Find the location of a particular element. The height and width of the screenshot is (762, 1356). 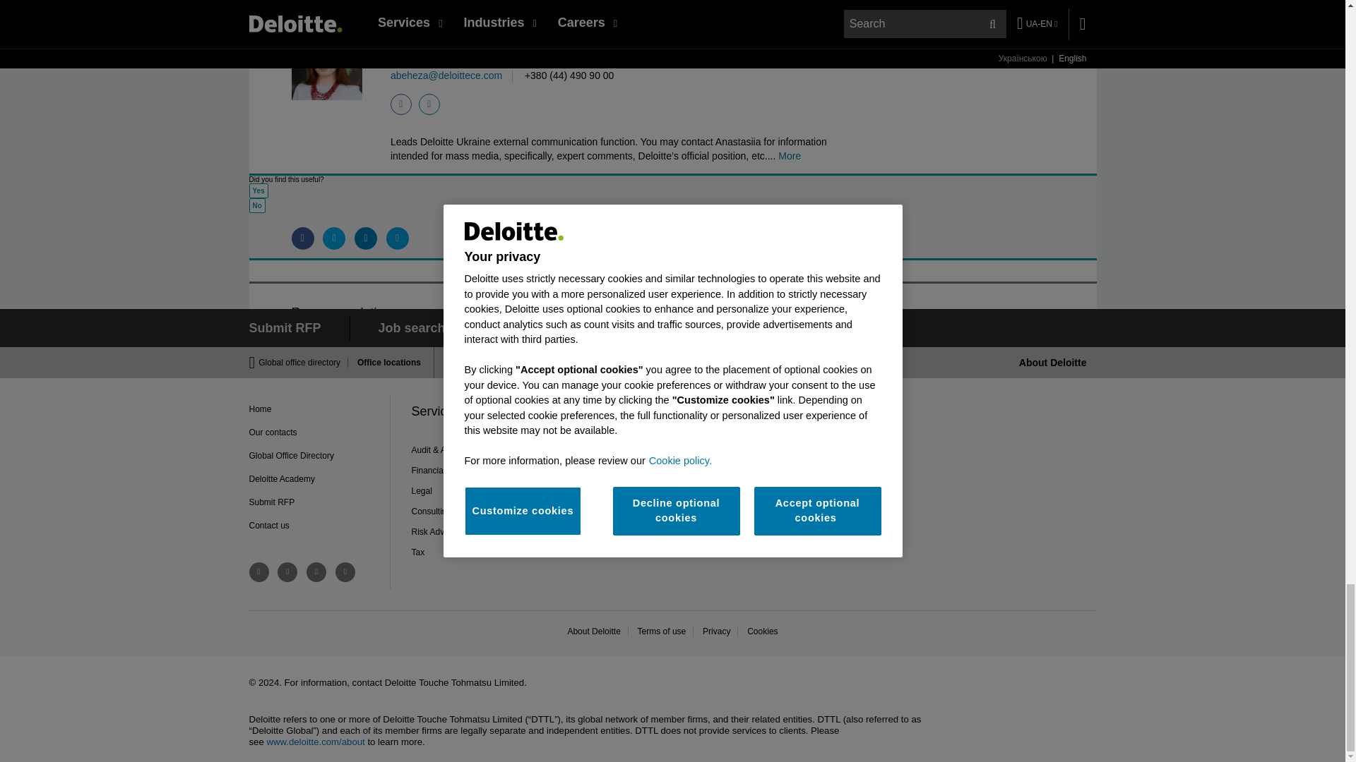

Send via email is located at coordinates (398, 238).